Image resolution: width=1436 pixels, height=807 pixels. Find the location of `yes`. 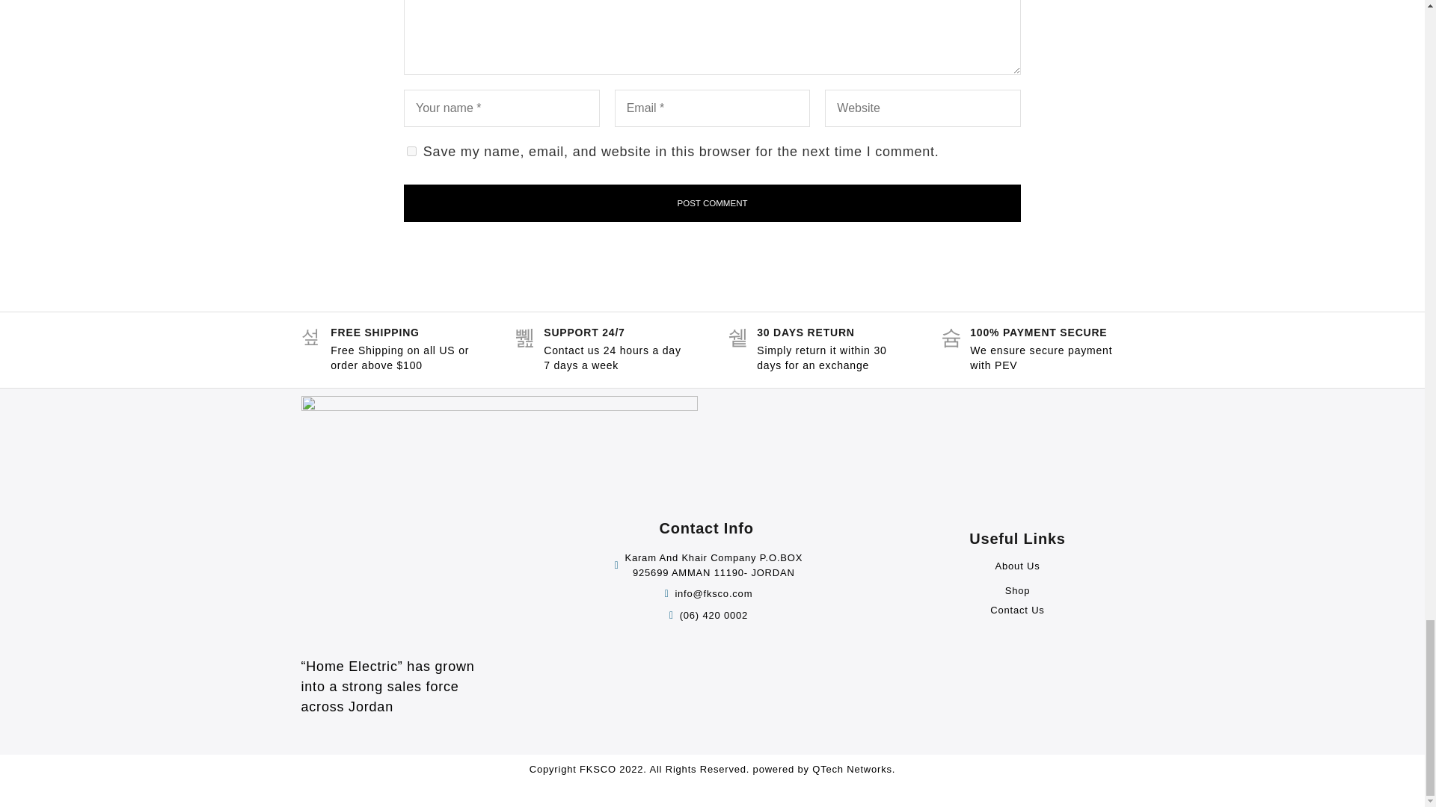

yes is located at coordinates (411, 151).